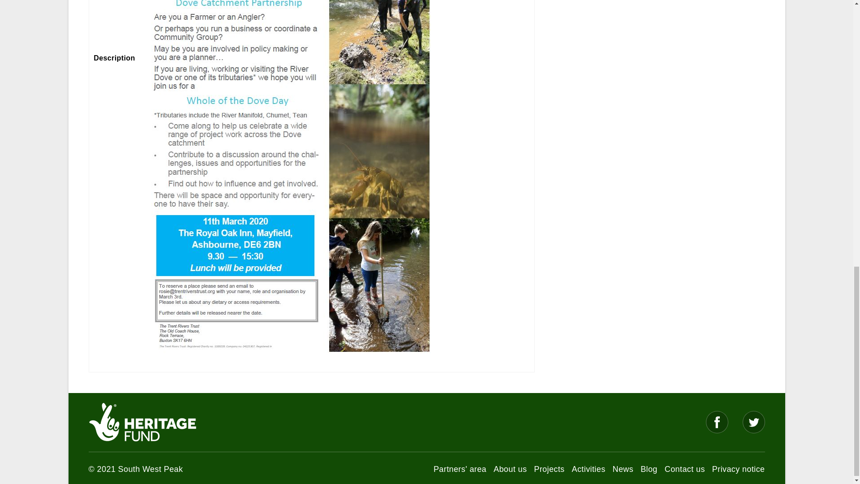  I want to click on About us, so click(510, 469).